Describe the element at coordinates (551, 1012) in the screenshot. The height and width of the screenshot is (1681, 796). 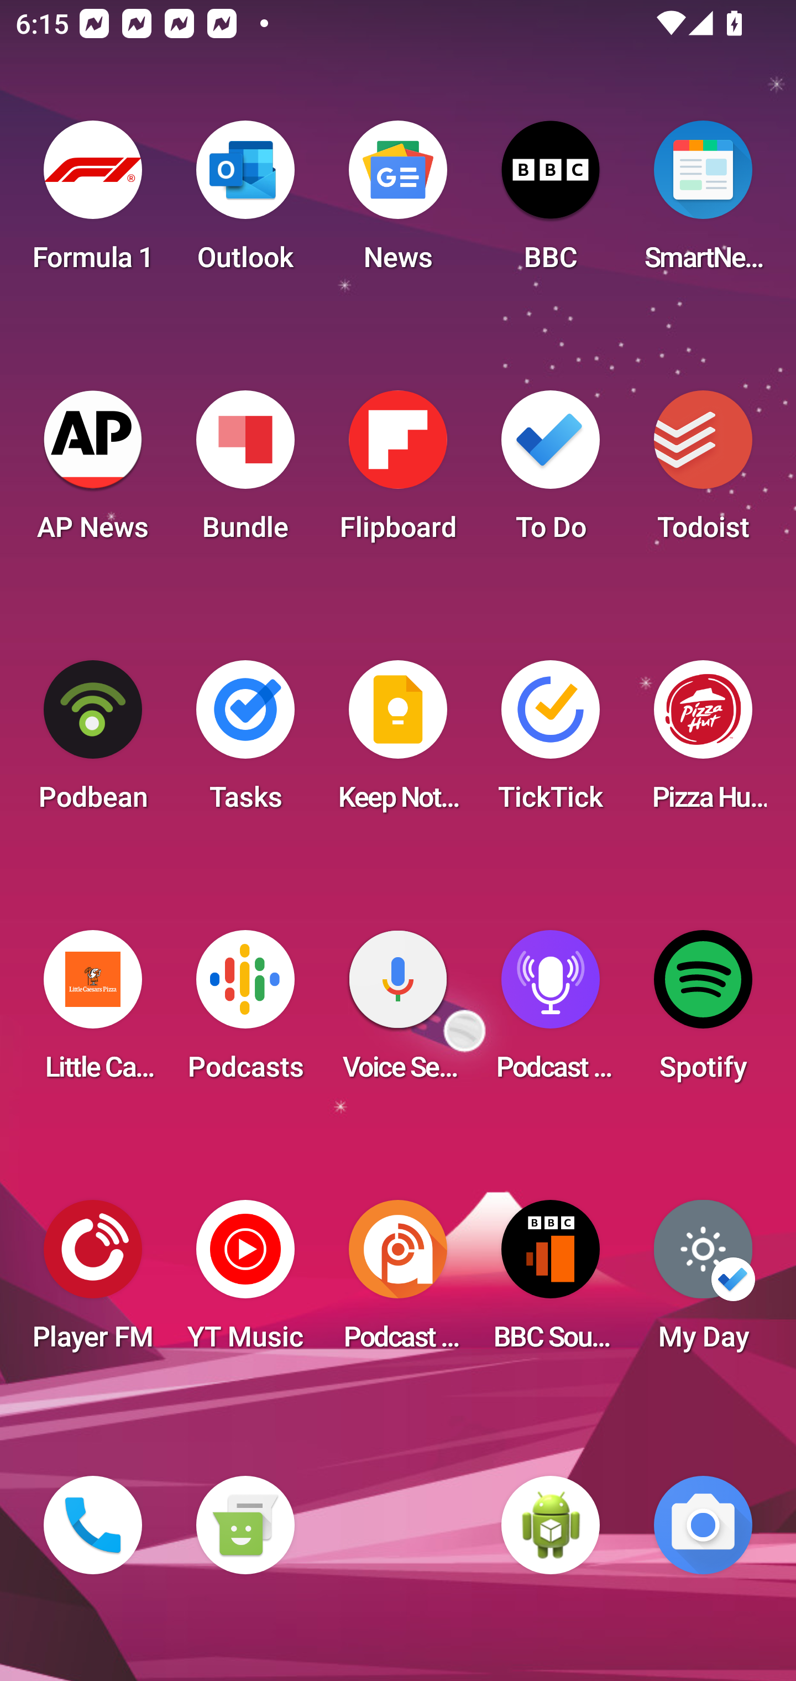
I see `Podcast Player` at that location.